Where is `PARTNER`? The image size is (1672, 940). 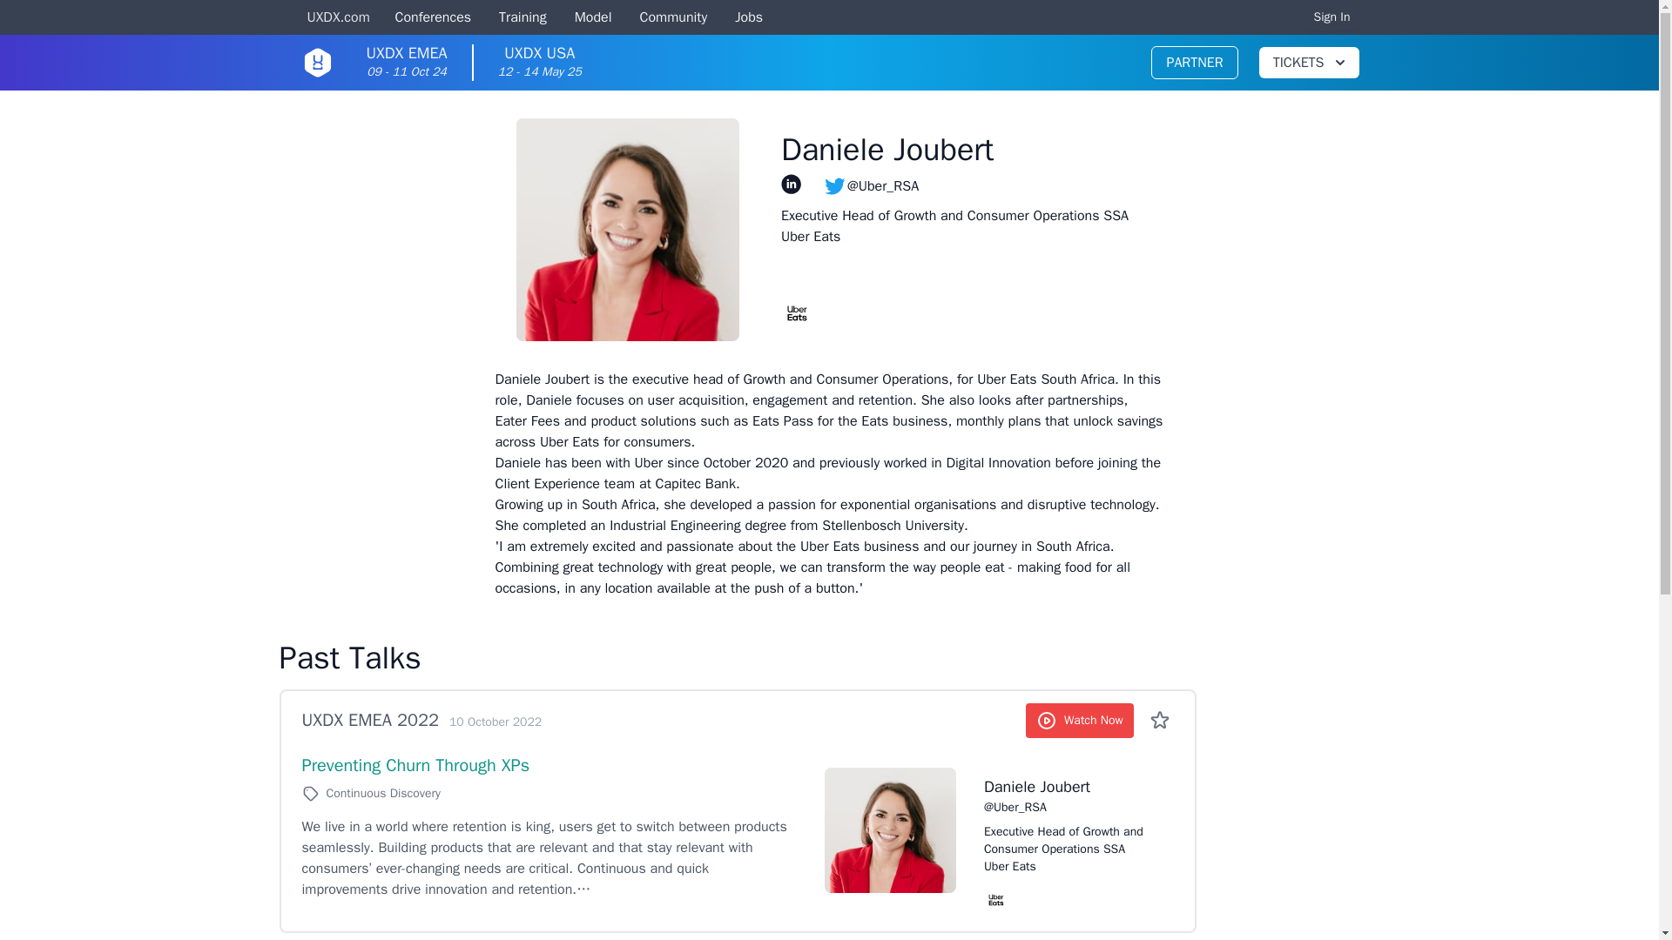 PARTNER is located at coordinates (540, 63).